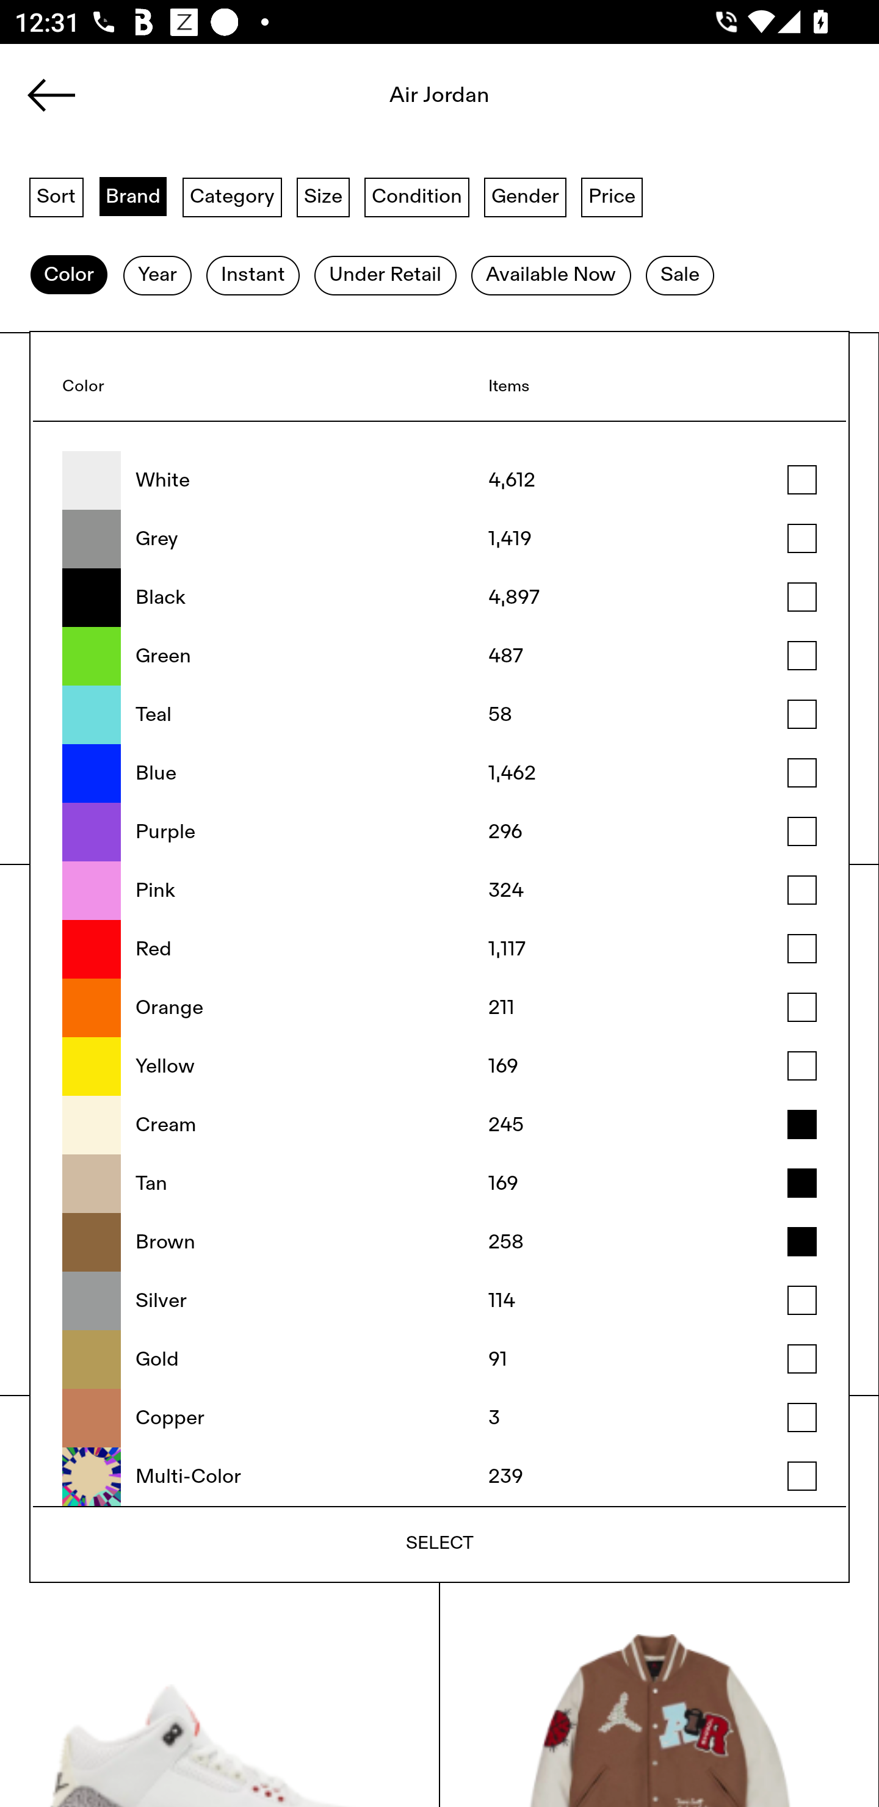 This screenshot has height=1807, width=879. What do you see at coordinates (612, 196) in the screenshot?
I see `Price` at bounding box center [612, 196].